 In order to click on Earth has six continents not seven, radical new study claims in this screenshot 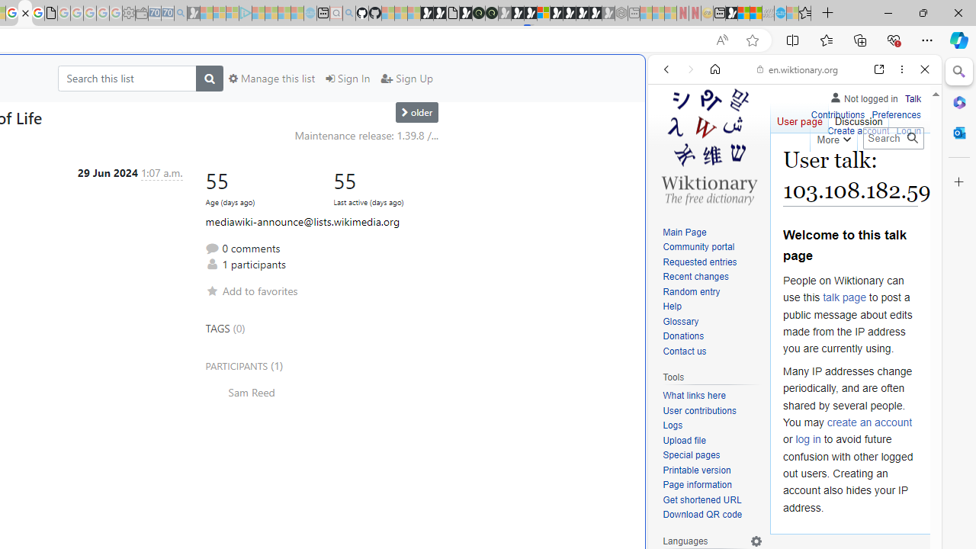, I will do `click(756, 14)`.